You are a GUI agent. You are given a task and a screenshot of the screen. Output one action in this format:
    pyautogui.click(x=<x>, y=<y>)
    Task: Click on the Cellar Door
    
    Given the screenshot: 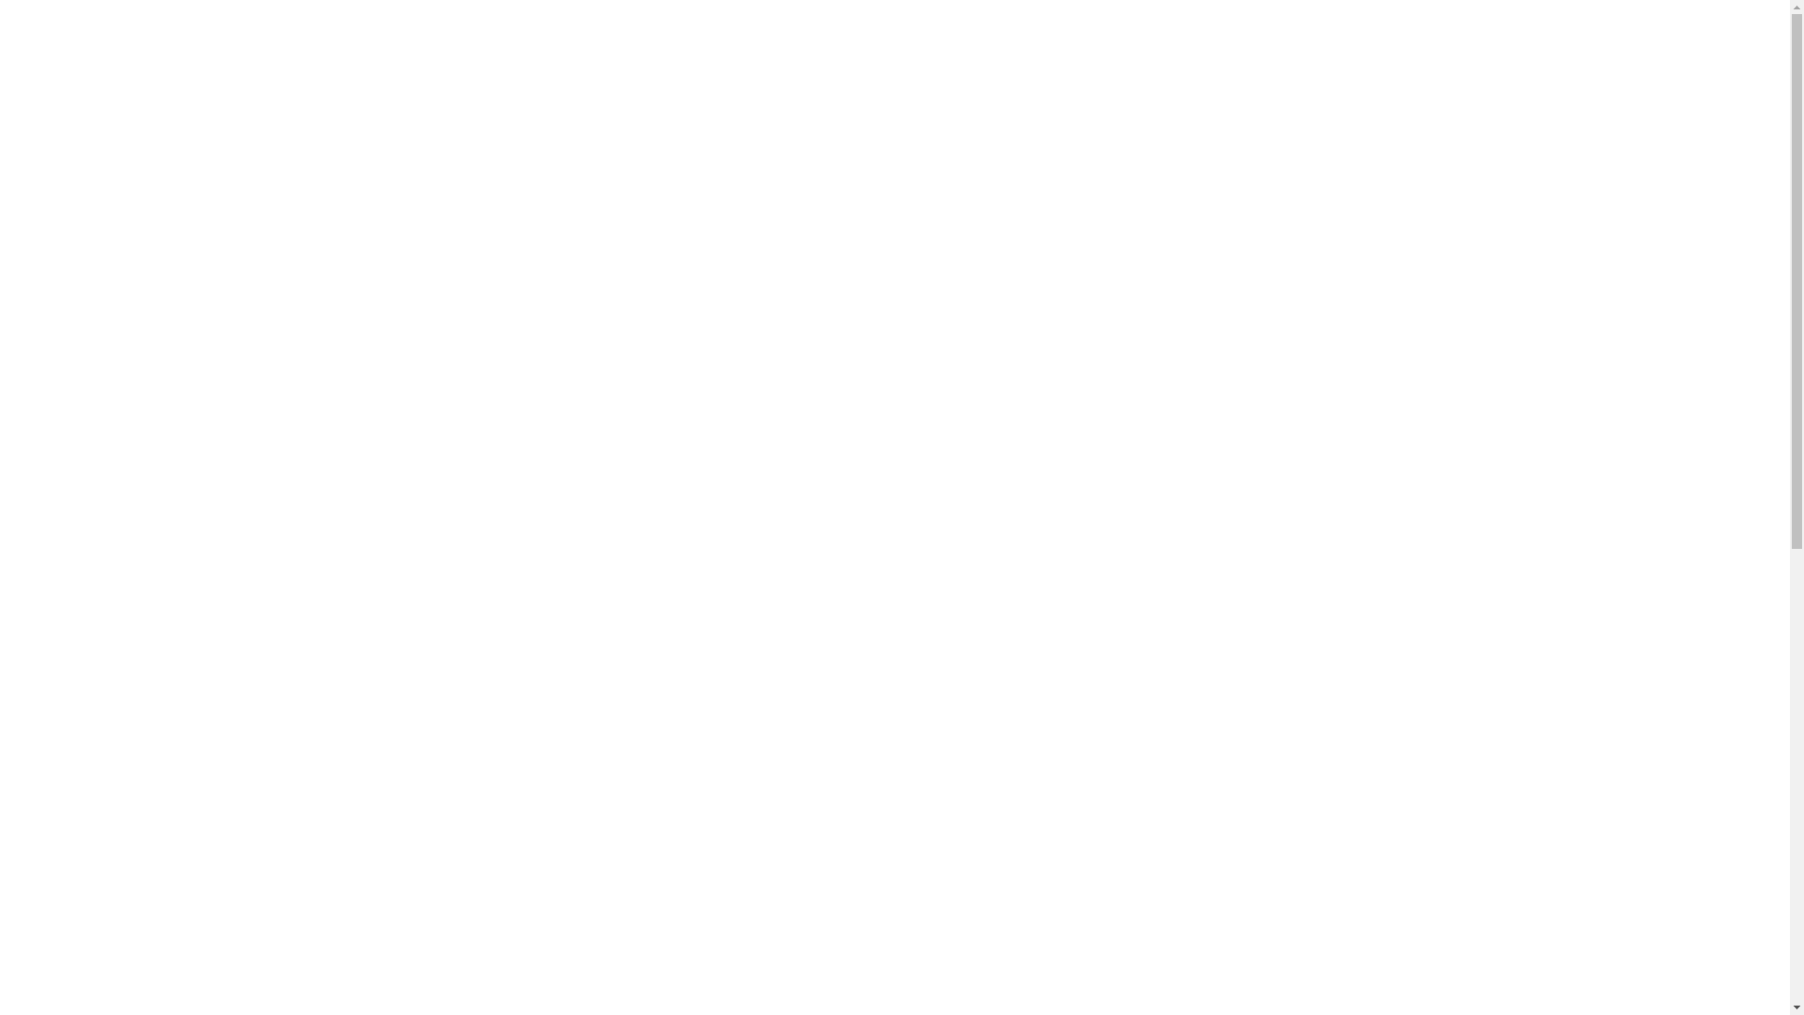 What is the action you would take?
    pyautogui.click(x=733, y=28)
    